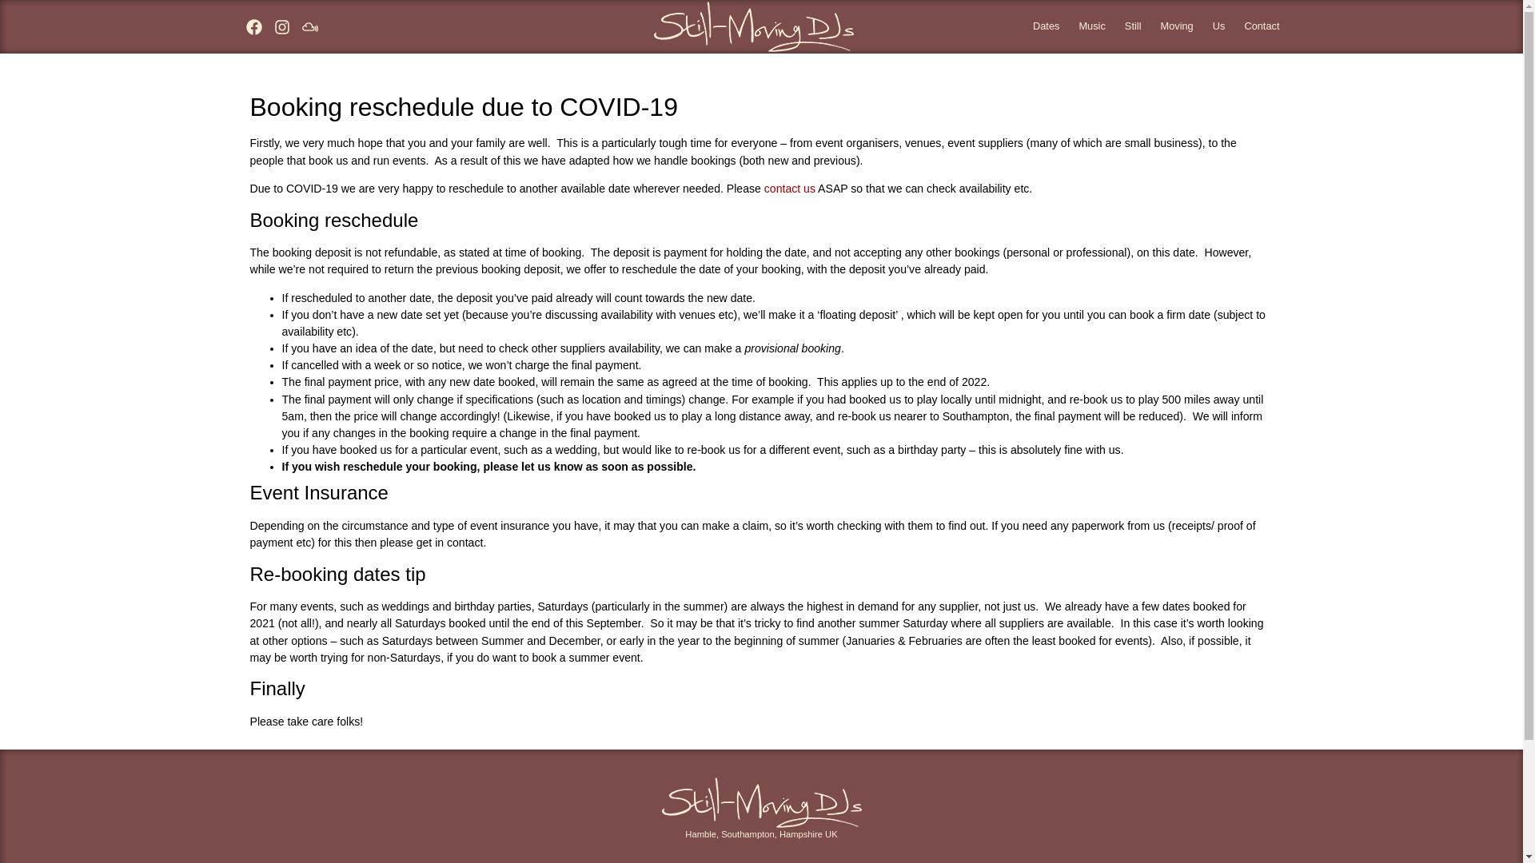 The width and height of the screenshot is (1535, 863). What do you see at coordinates (1090, 26) in the screenshot?
I see `Have a listen!` at bounding box center [1090, 26].